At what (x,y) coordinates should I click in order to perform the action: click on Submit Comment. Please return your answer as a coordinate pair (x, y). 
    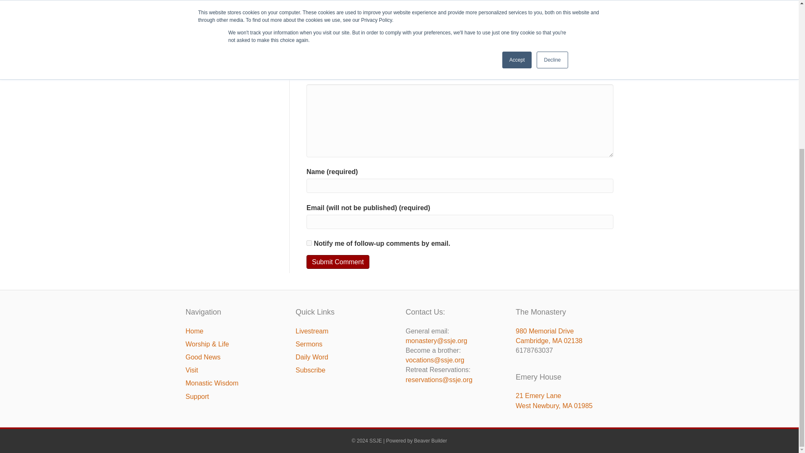
    Looking at the image, I should click on (338, 262).